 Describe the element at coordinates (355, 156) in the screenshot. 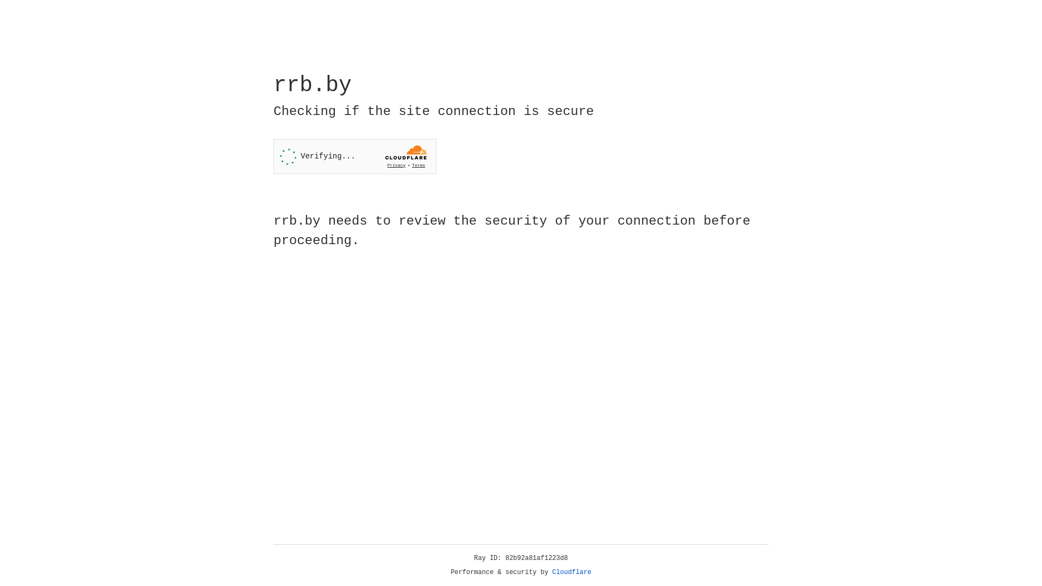

I see `Widget containing a Cloudflare security challenge` at that location.